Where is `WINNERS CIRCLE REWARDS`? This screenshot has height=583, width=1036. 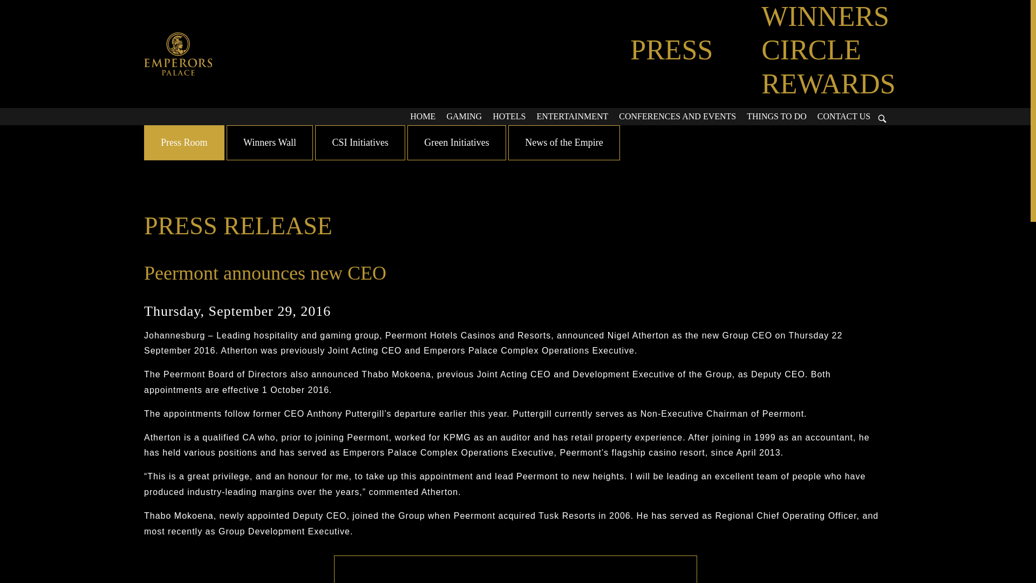 WINNERS CIRCLE REWARDS is located at coordinates (828, 50).